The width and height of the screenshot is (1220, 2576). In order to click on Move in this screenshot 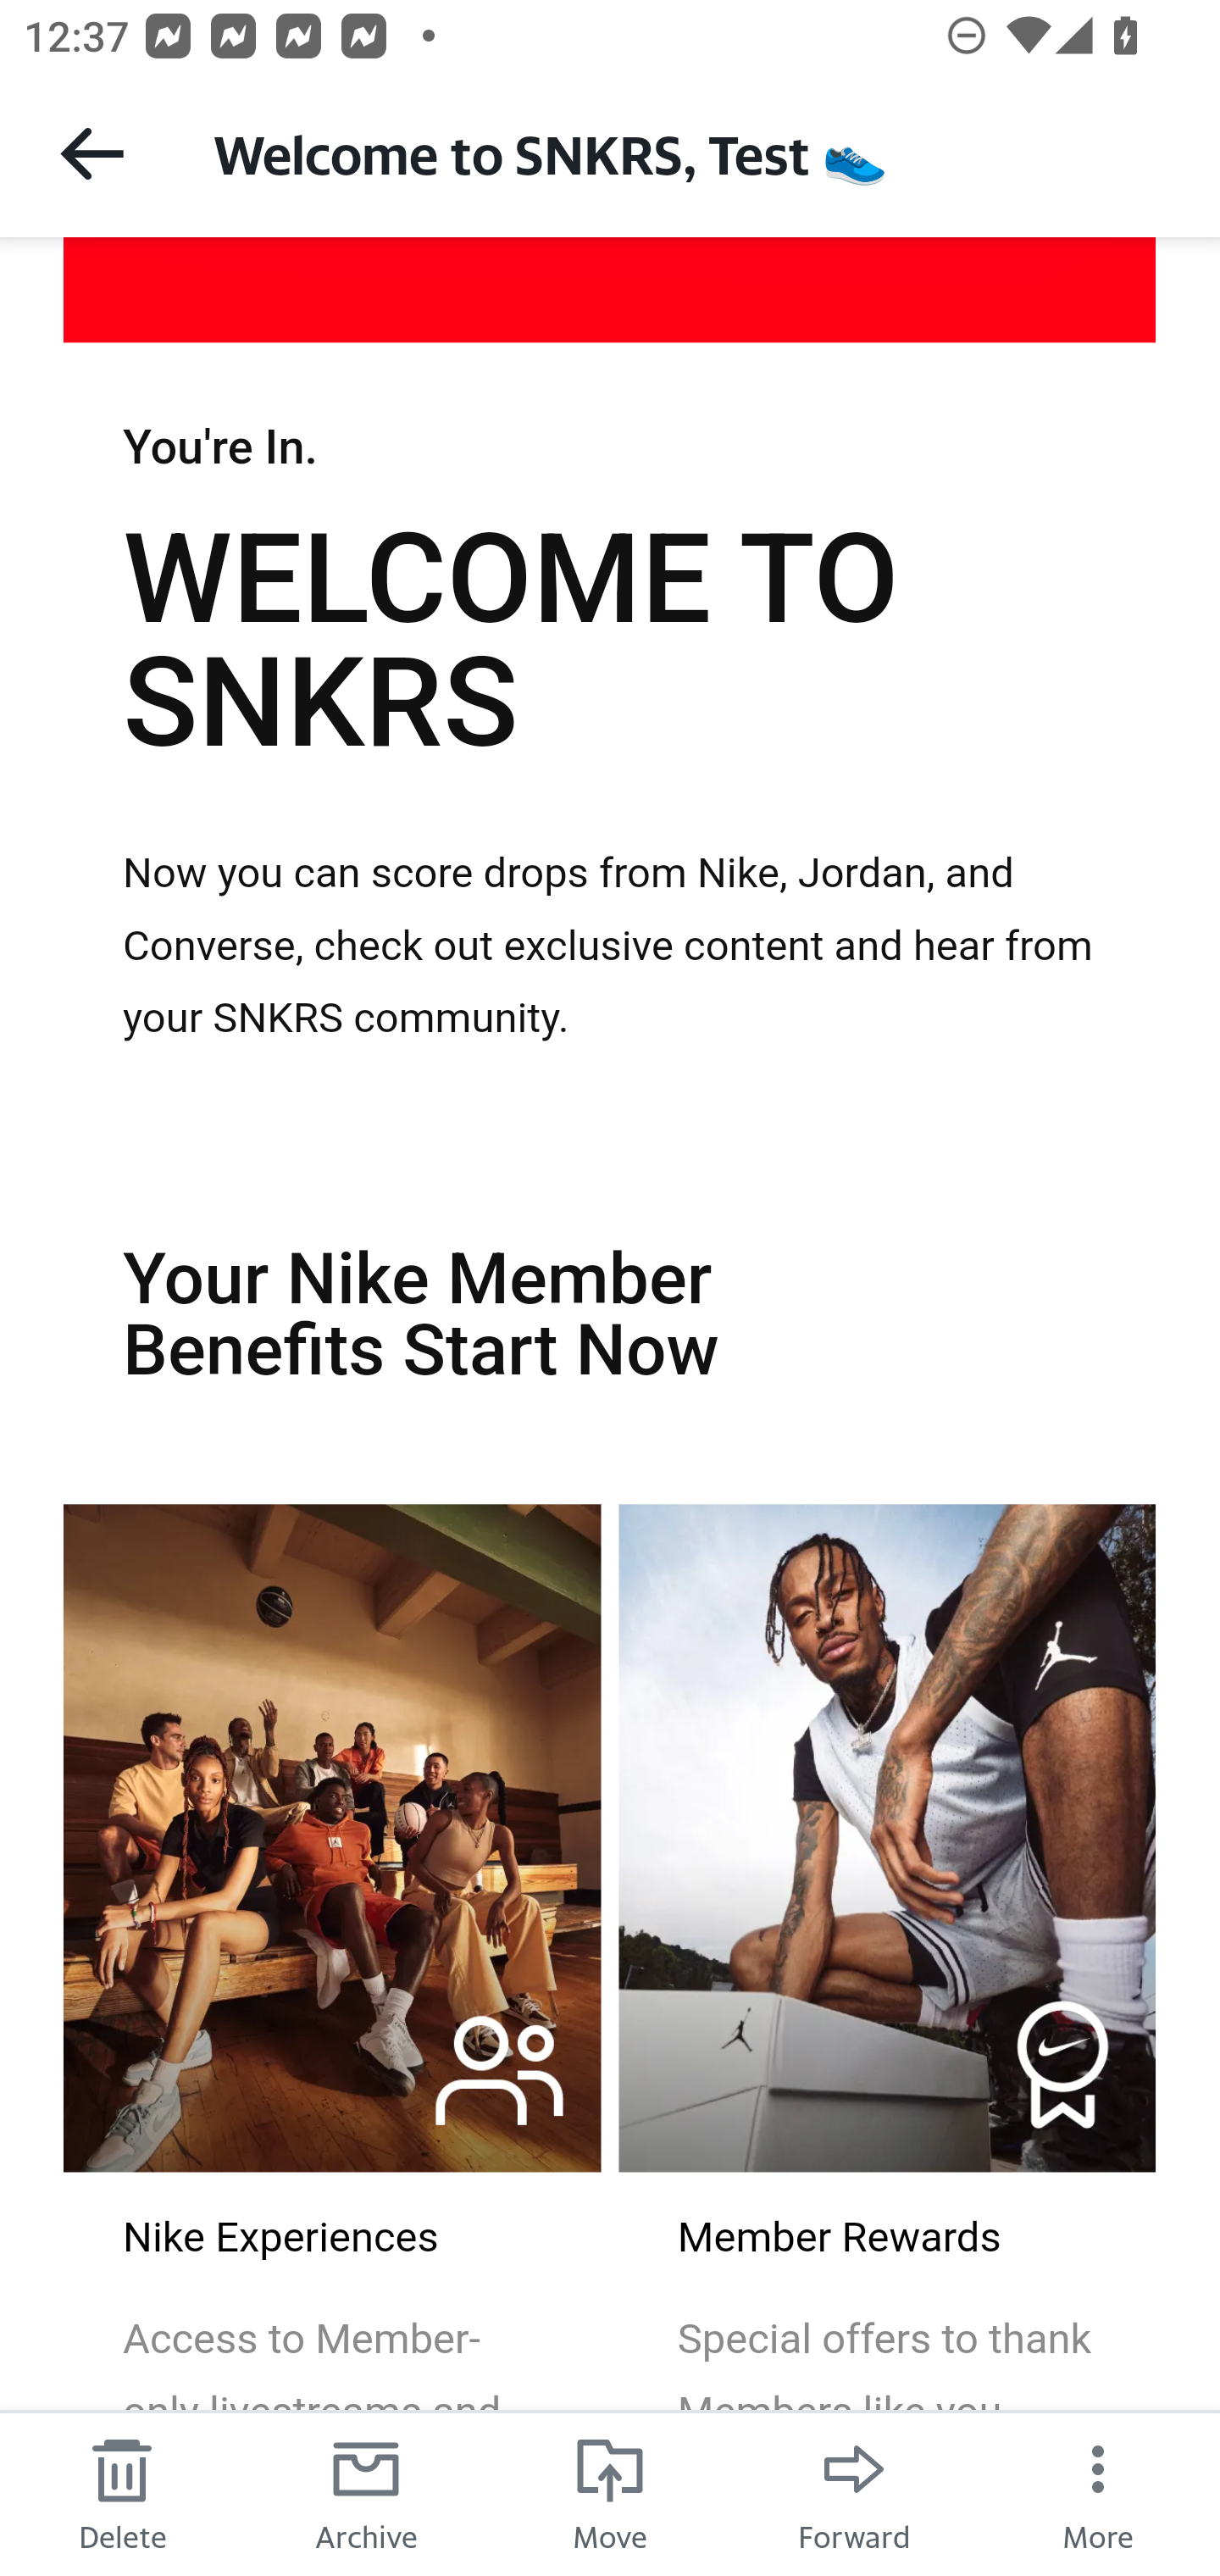, I will do `click(610, 2493)`.